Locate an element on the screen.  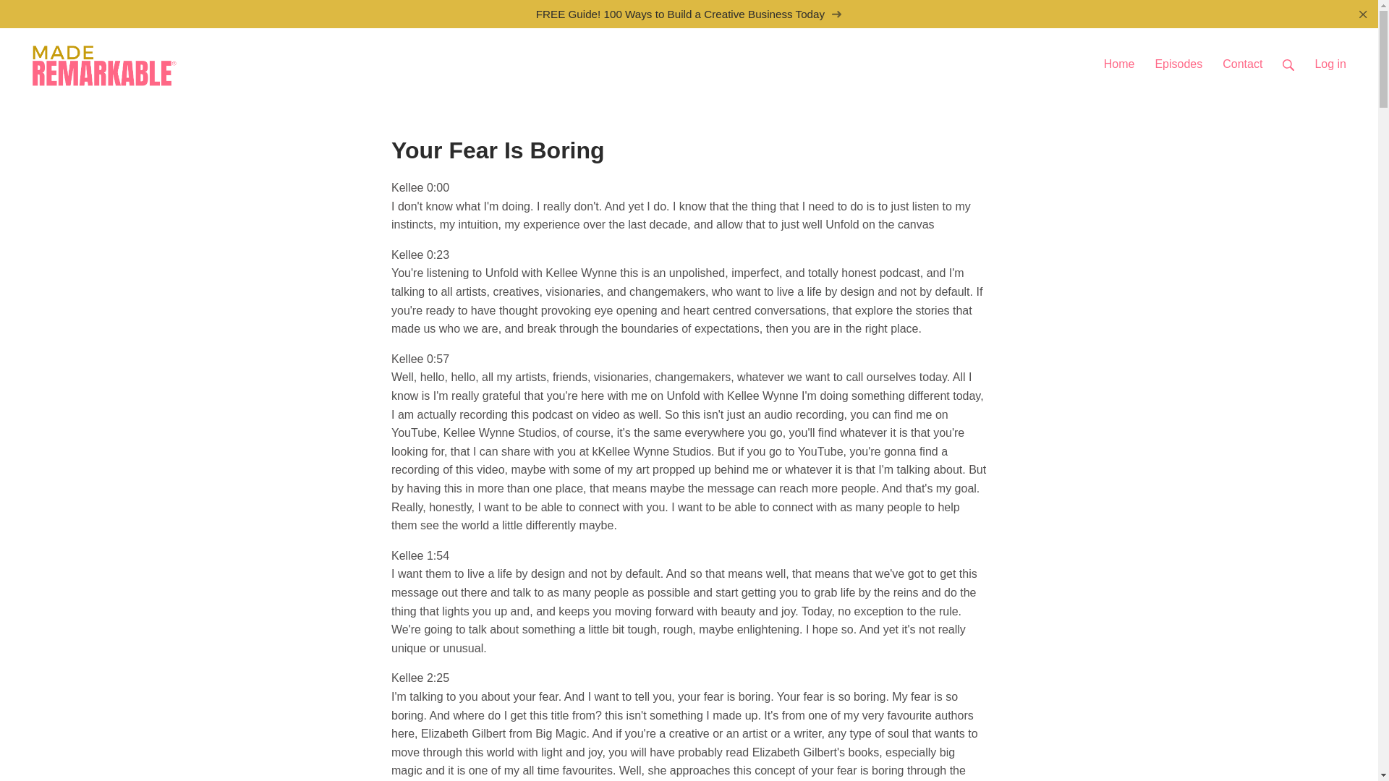
Contact is located at coordinates (1242, 58).